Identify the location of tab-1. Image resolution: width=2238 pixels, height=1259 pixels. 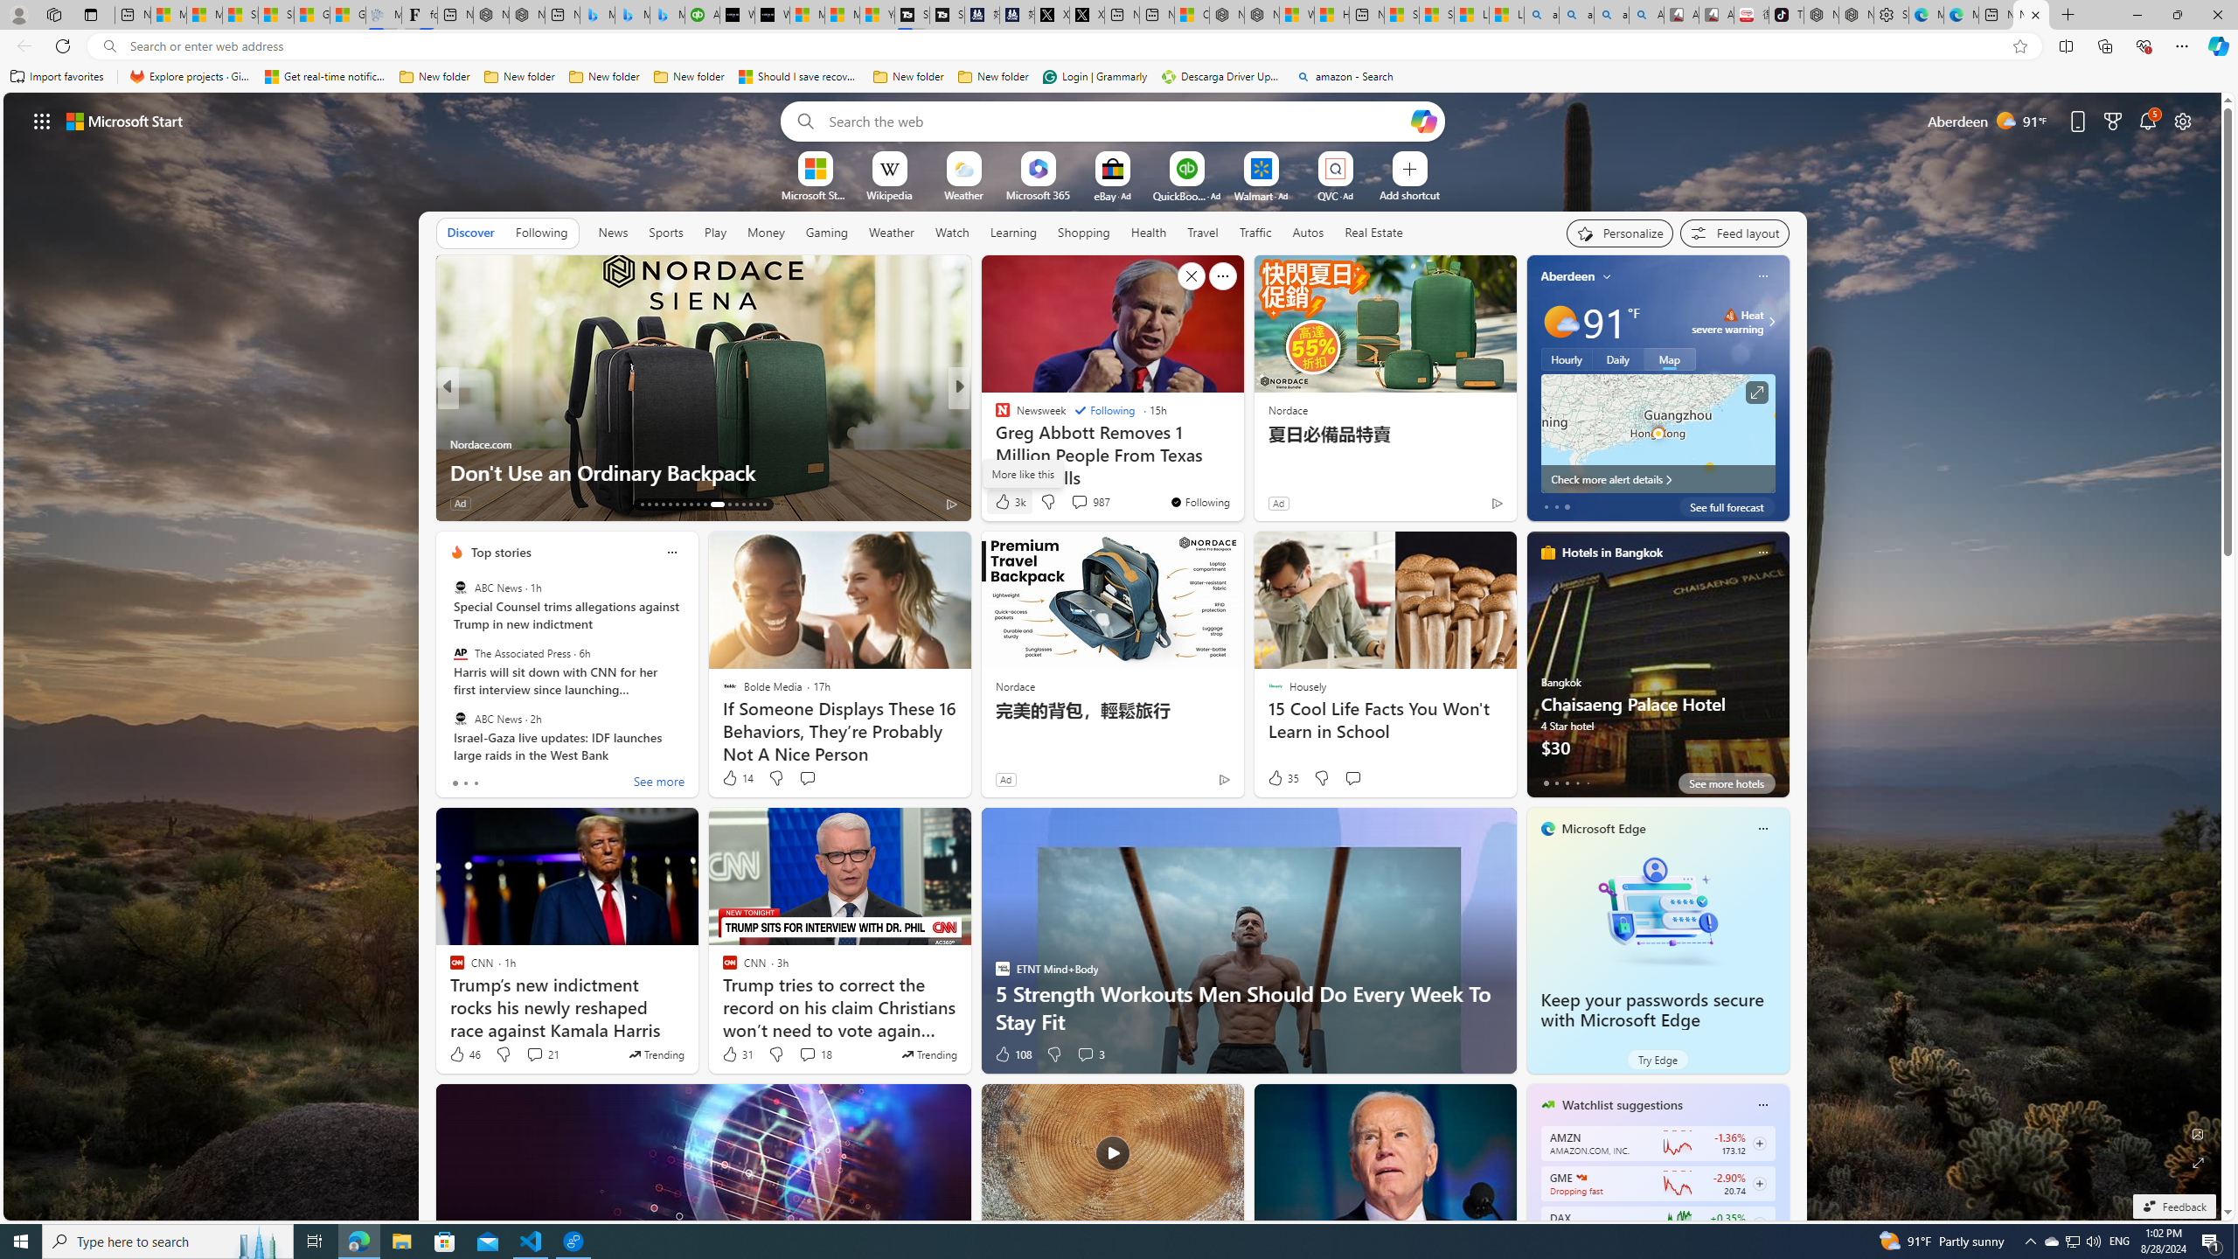
(1556, 783).